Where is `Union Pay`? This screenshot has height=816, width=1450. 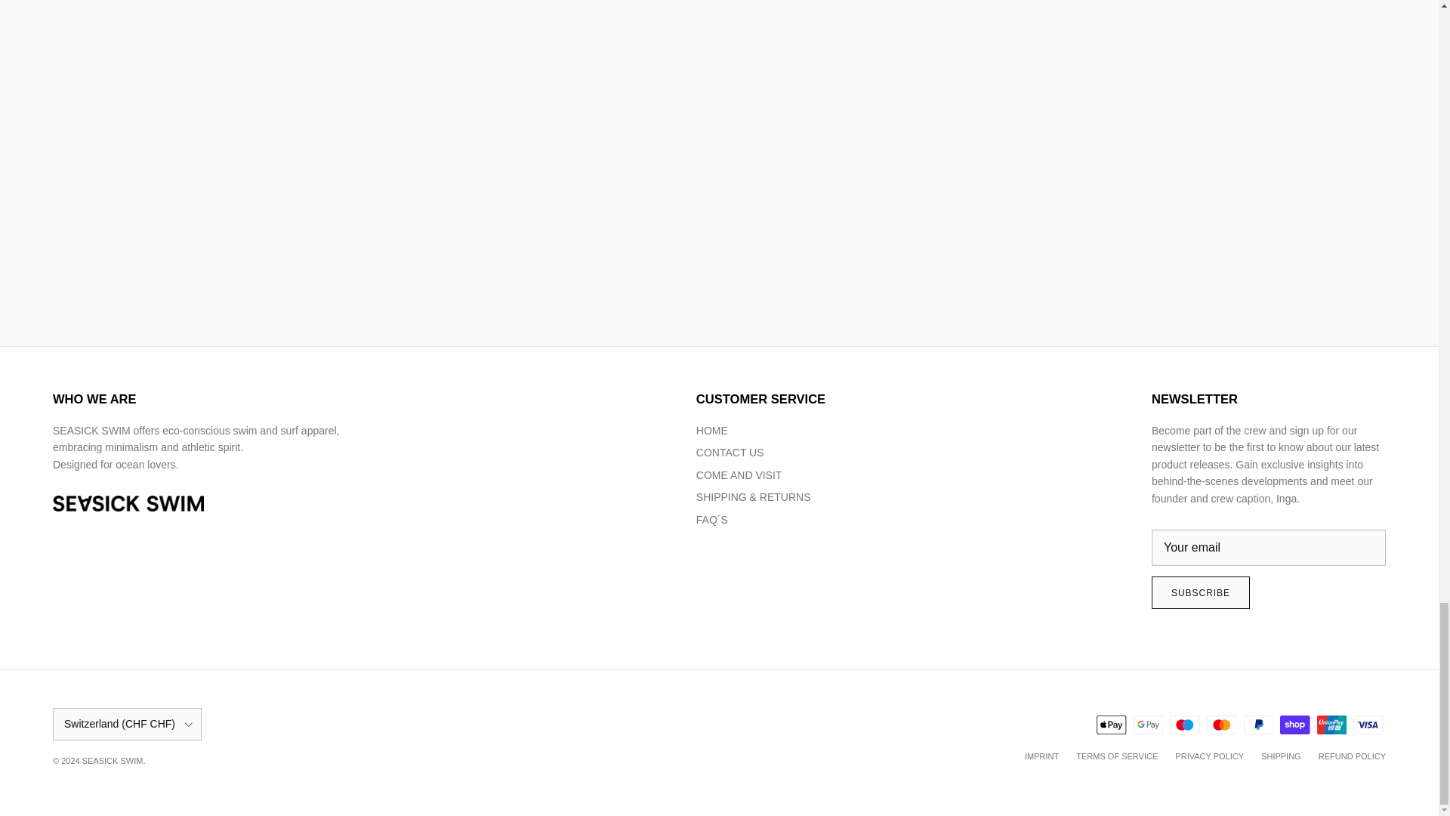
Union Pay is located at coordinates (1331, 725).